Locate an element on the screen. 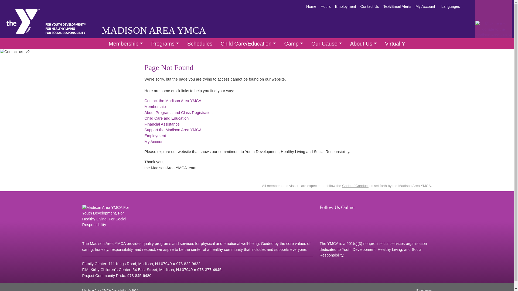  Home is located at coordinates (311, 6).